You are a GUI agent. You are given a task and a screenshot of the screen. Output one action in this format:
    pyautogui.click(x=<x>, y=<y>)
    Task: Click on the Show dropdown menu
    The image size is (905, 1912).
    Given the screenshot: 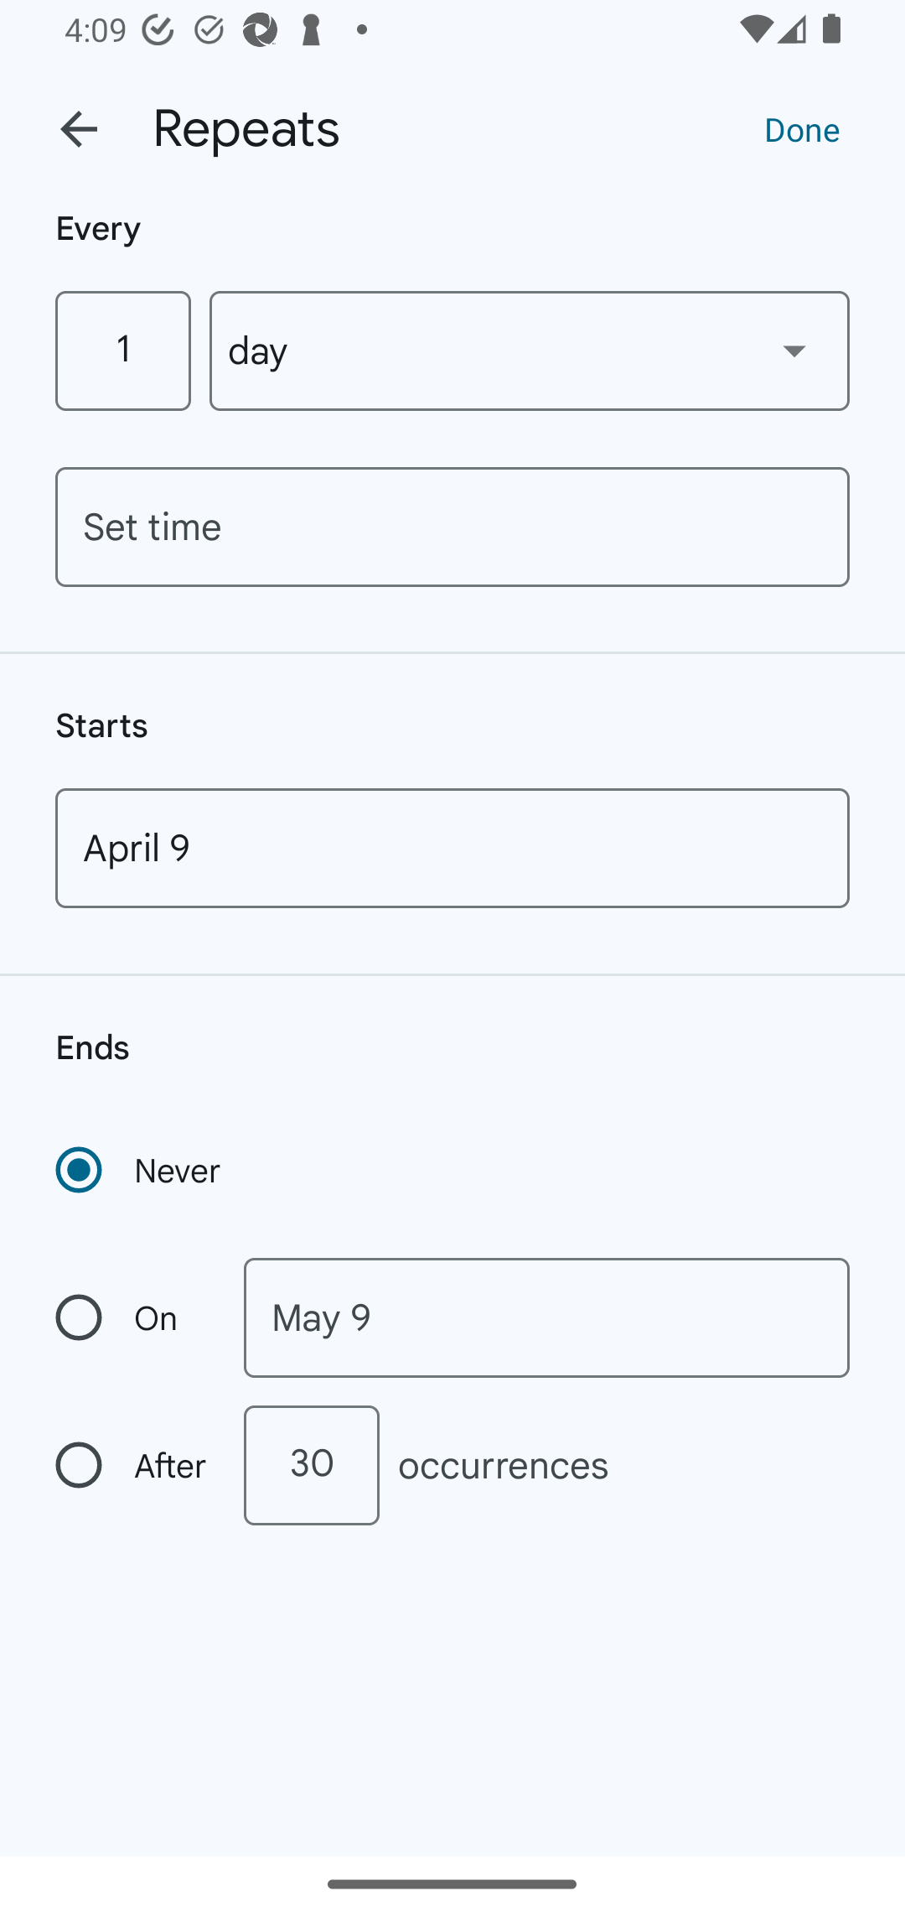 What is the action you would take?
    pyautogui.click(x=794, y=350)
    